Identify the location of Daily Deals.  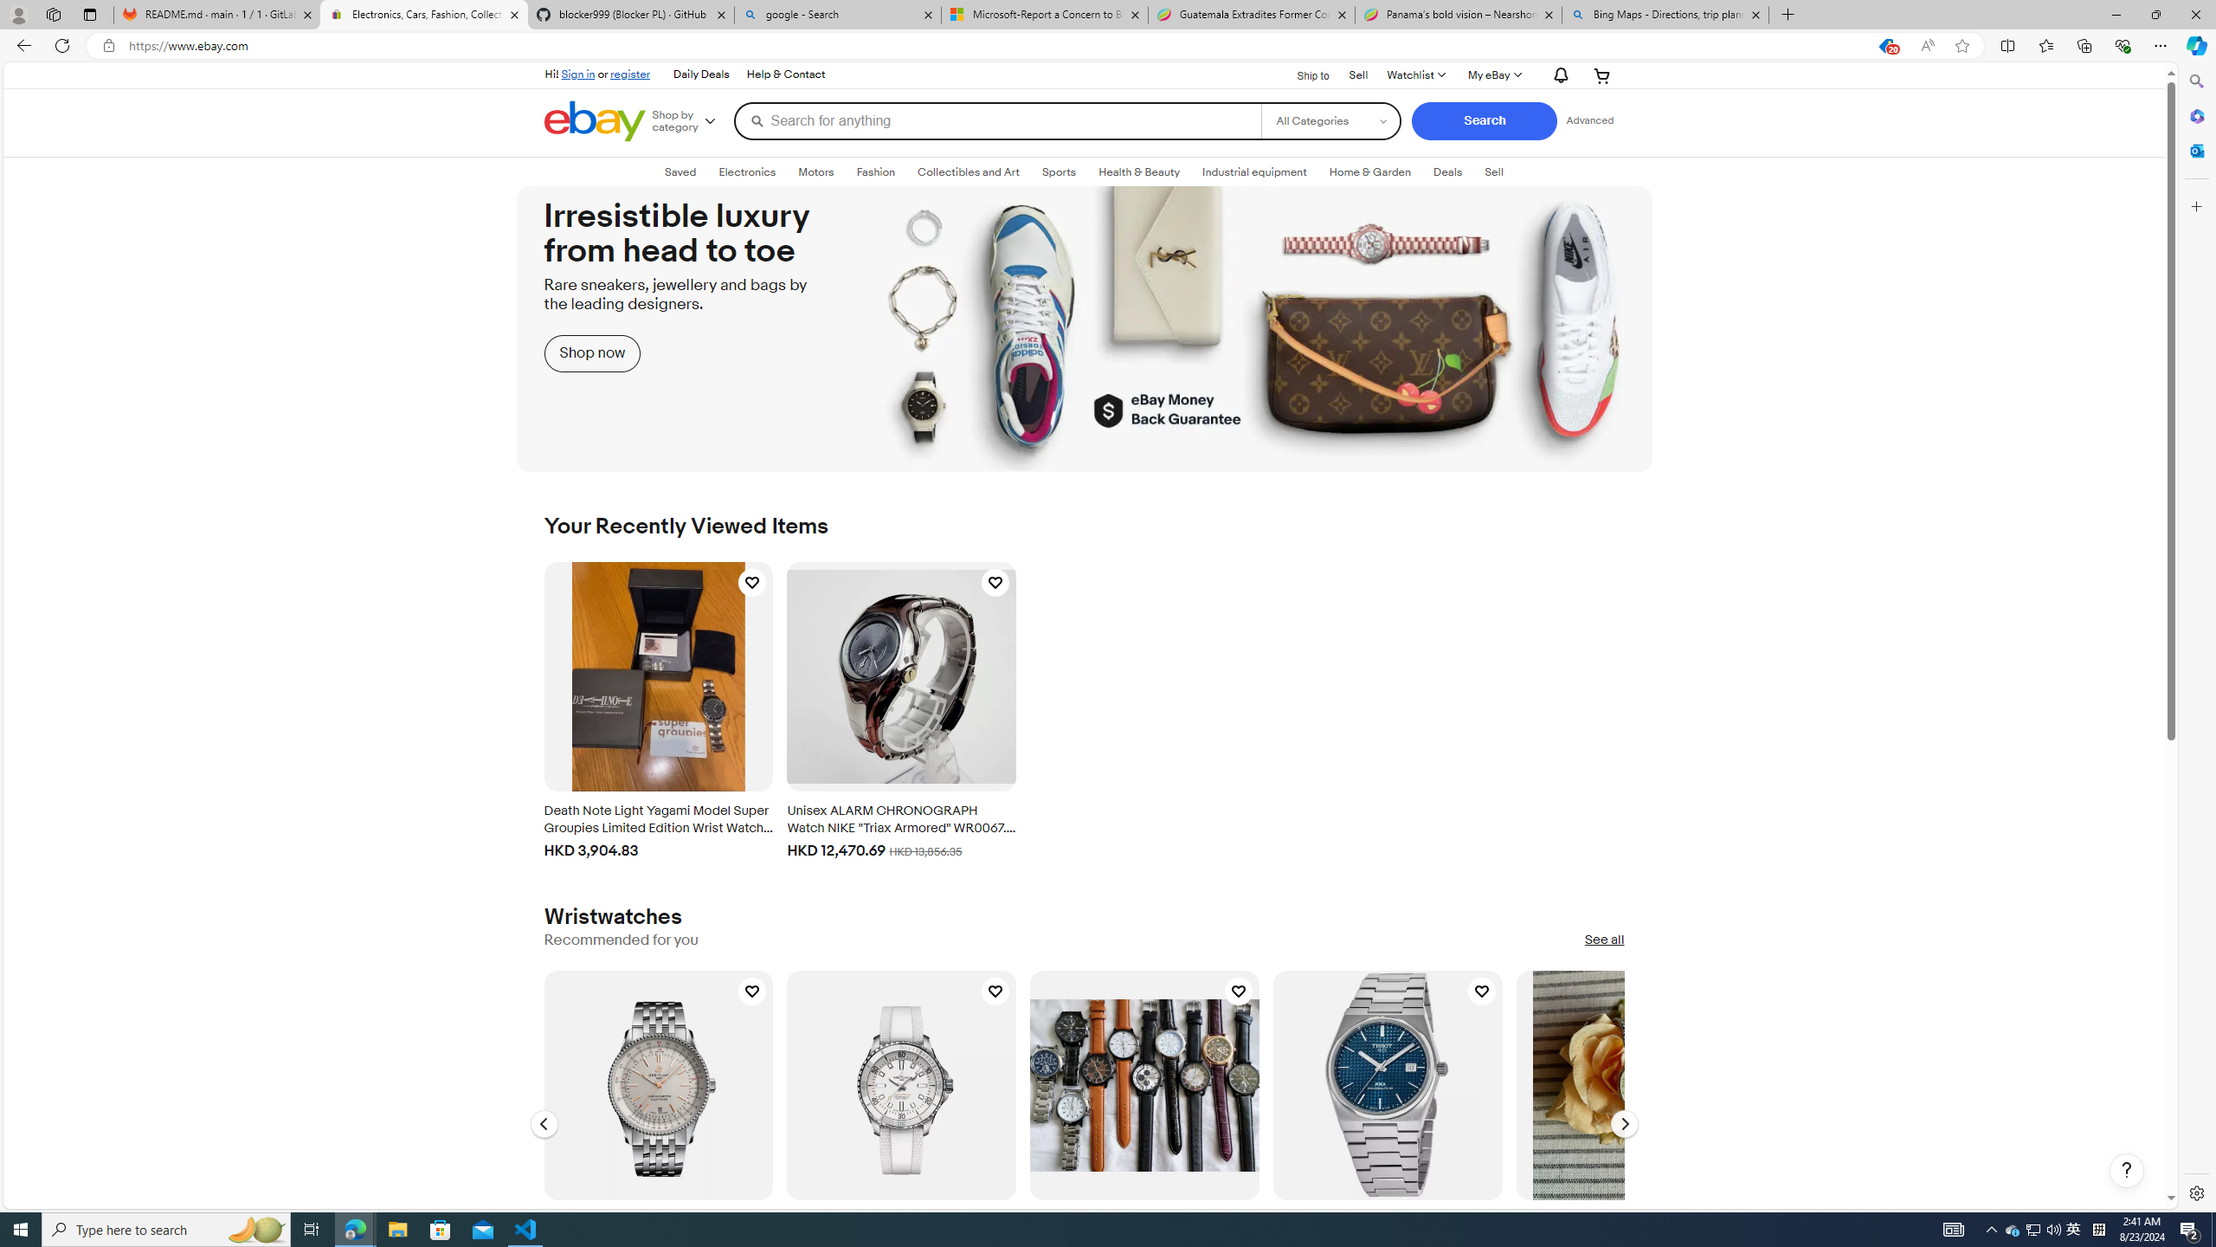
(701, 74).